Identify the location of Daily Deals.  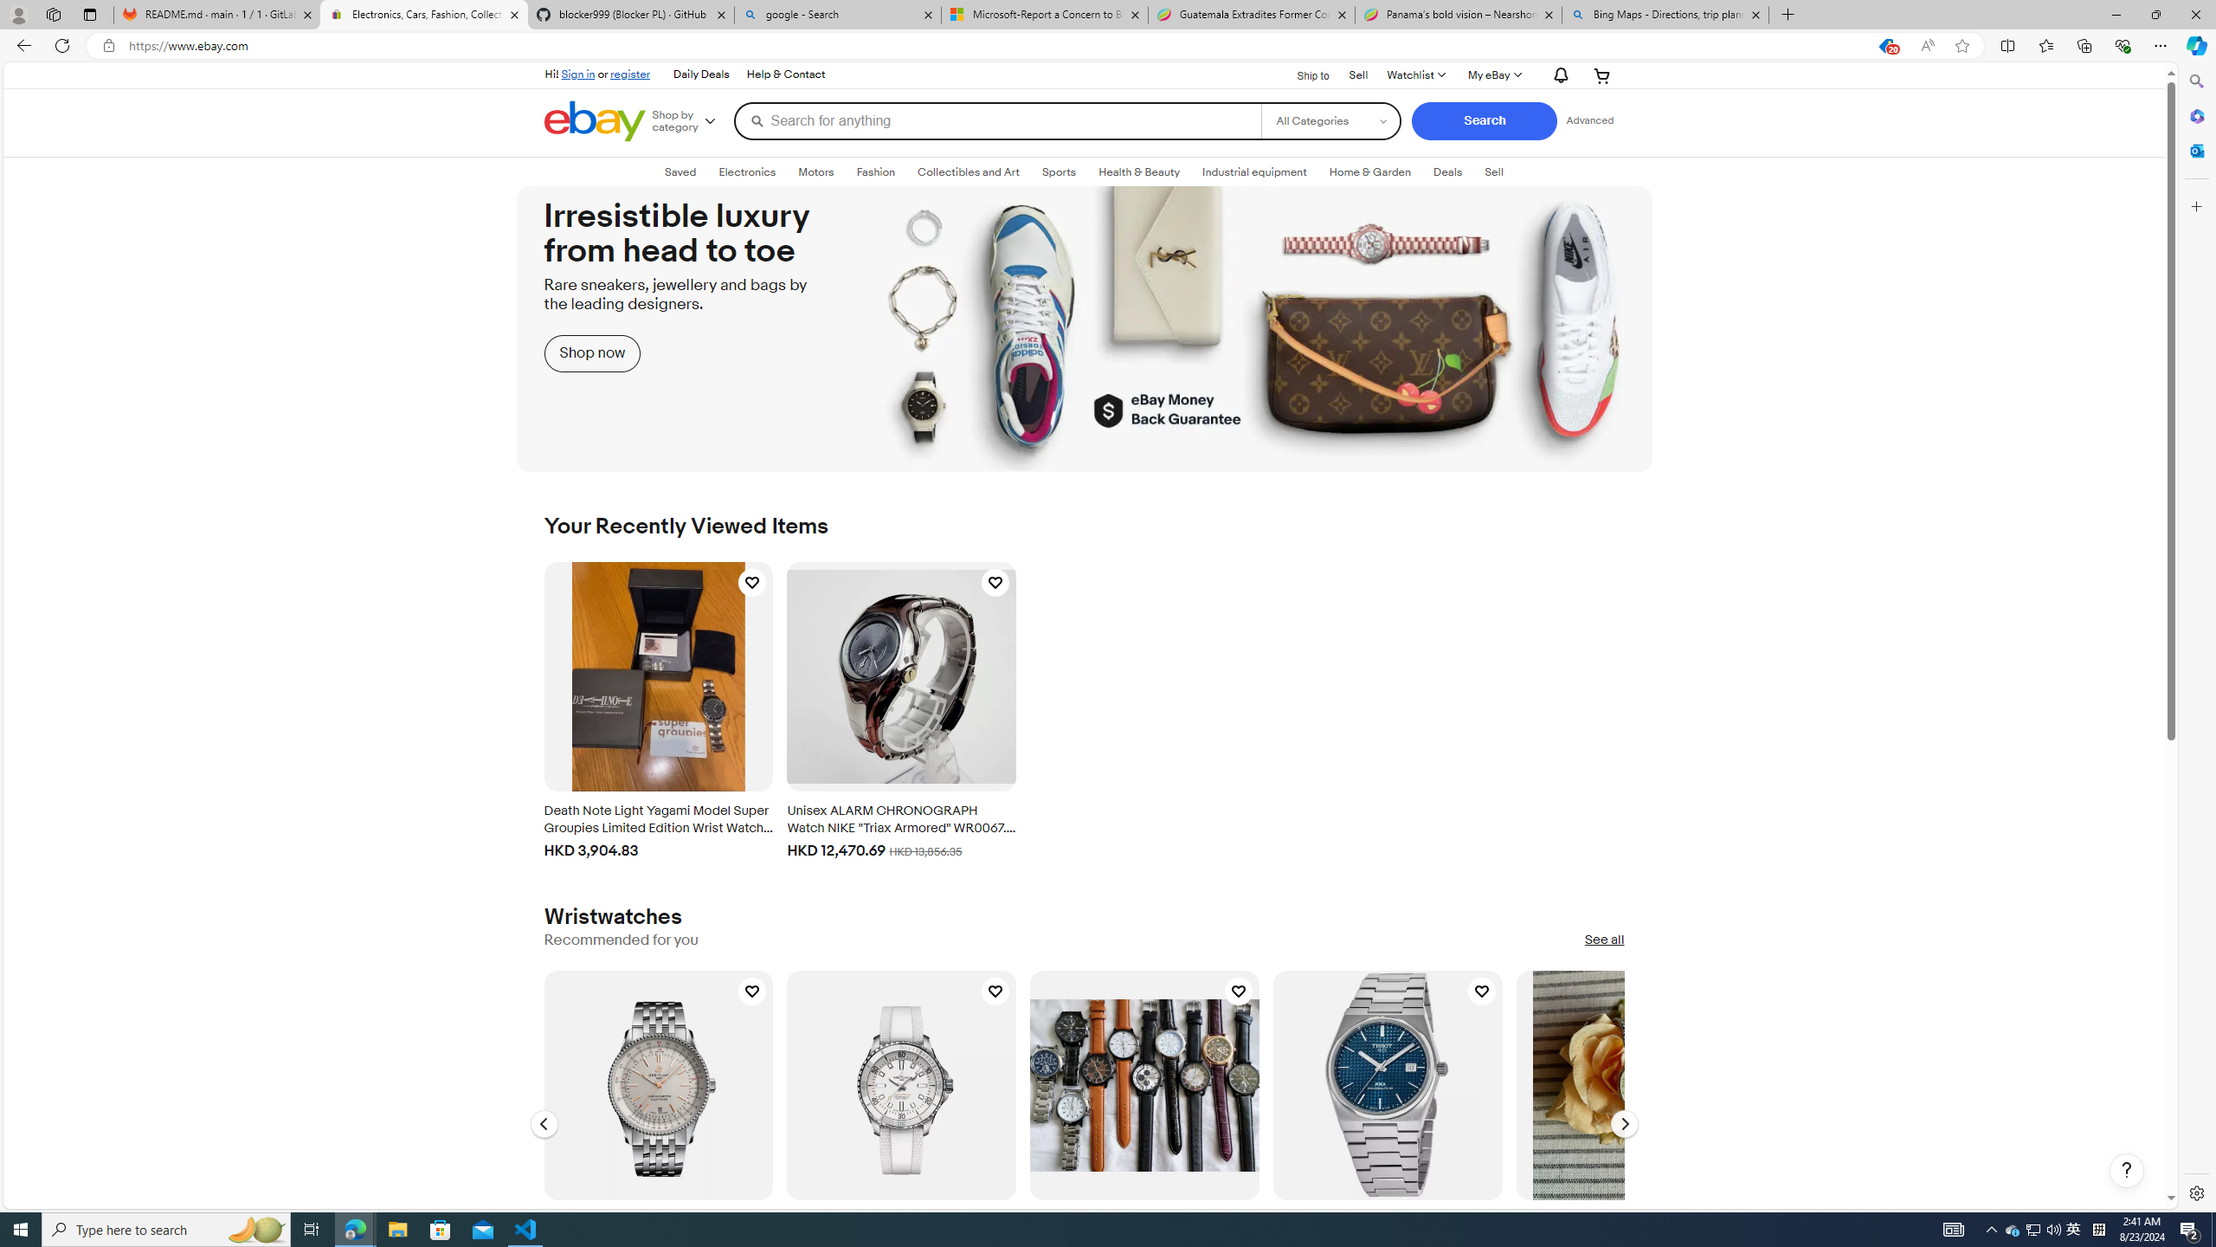
(701, 74).